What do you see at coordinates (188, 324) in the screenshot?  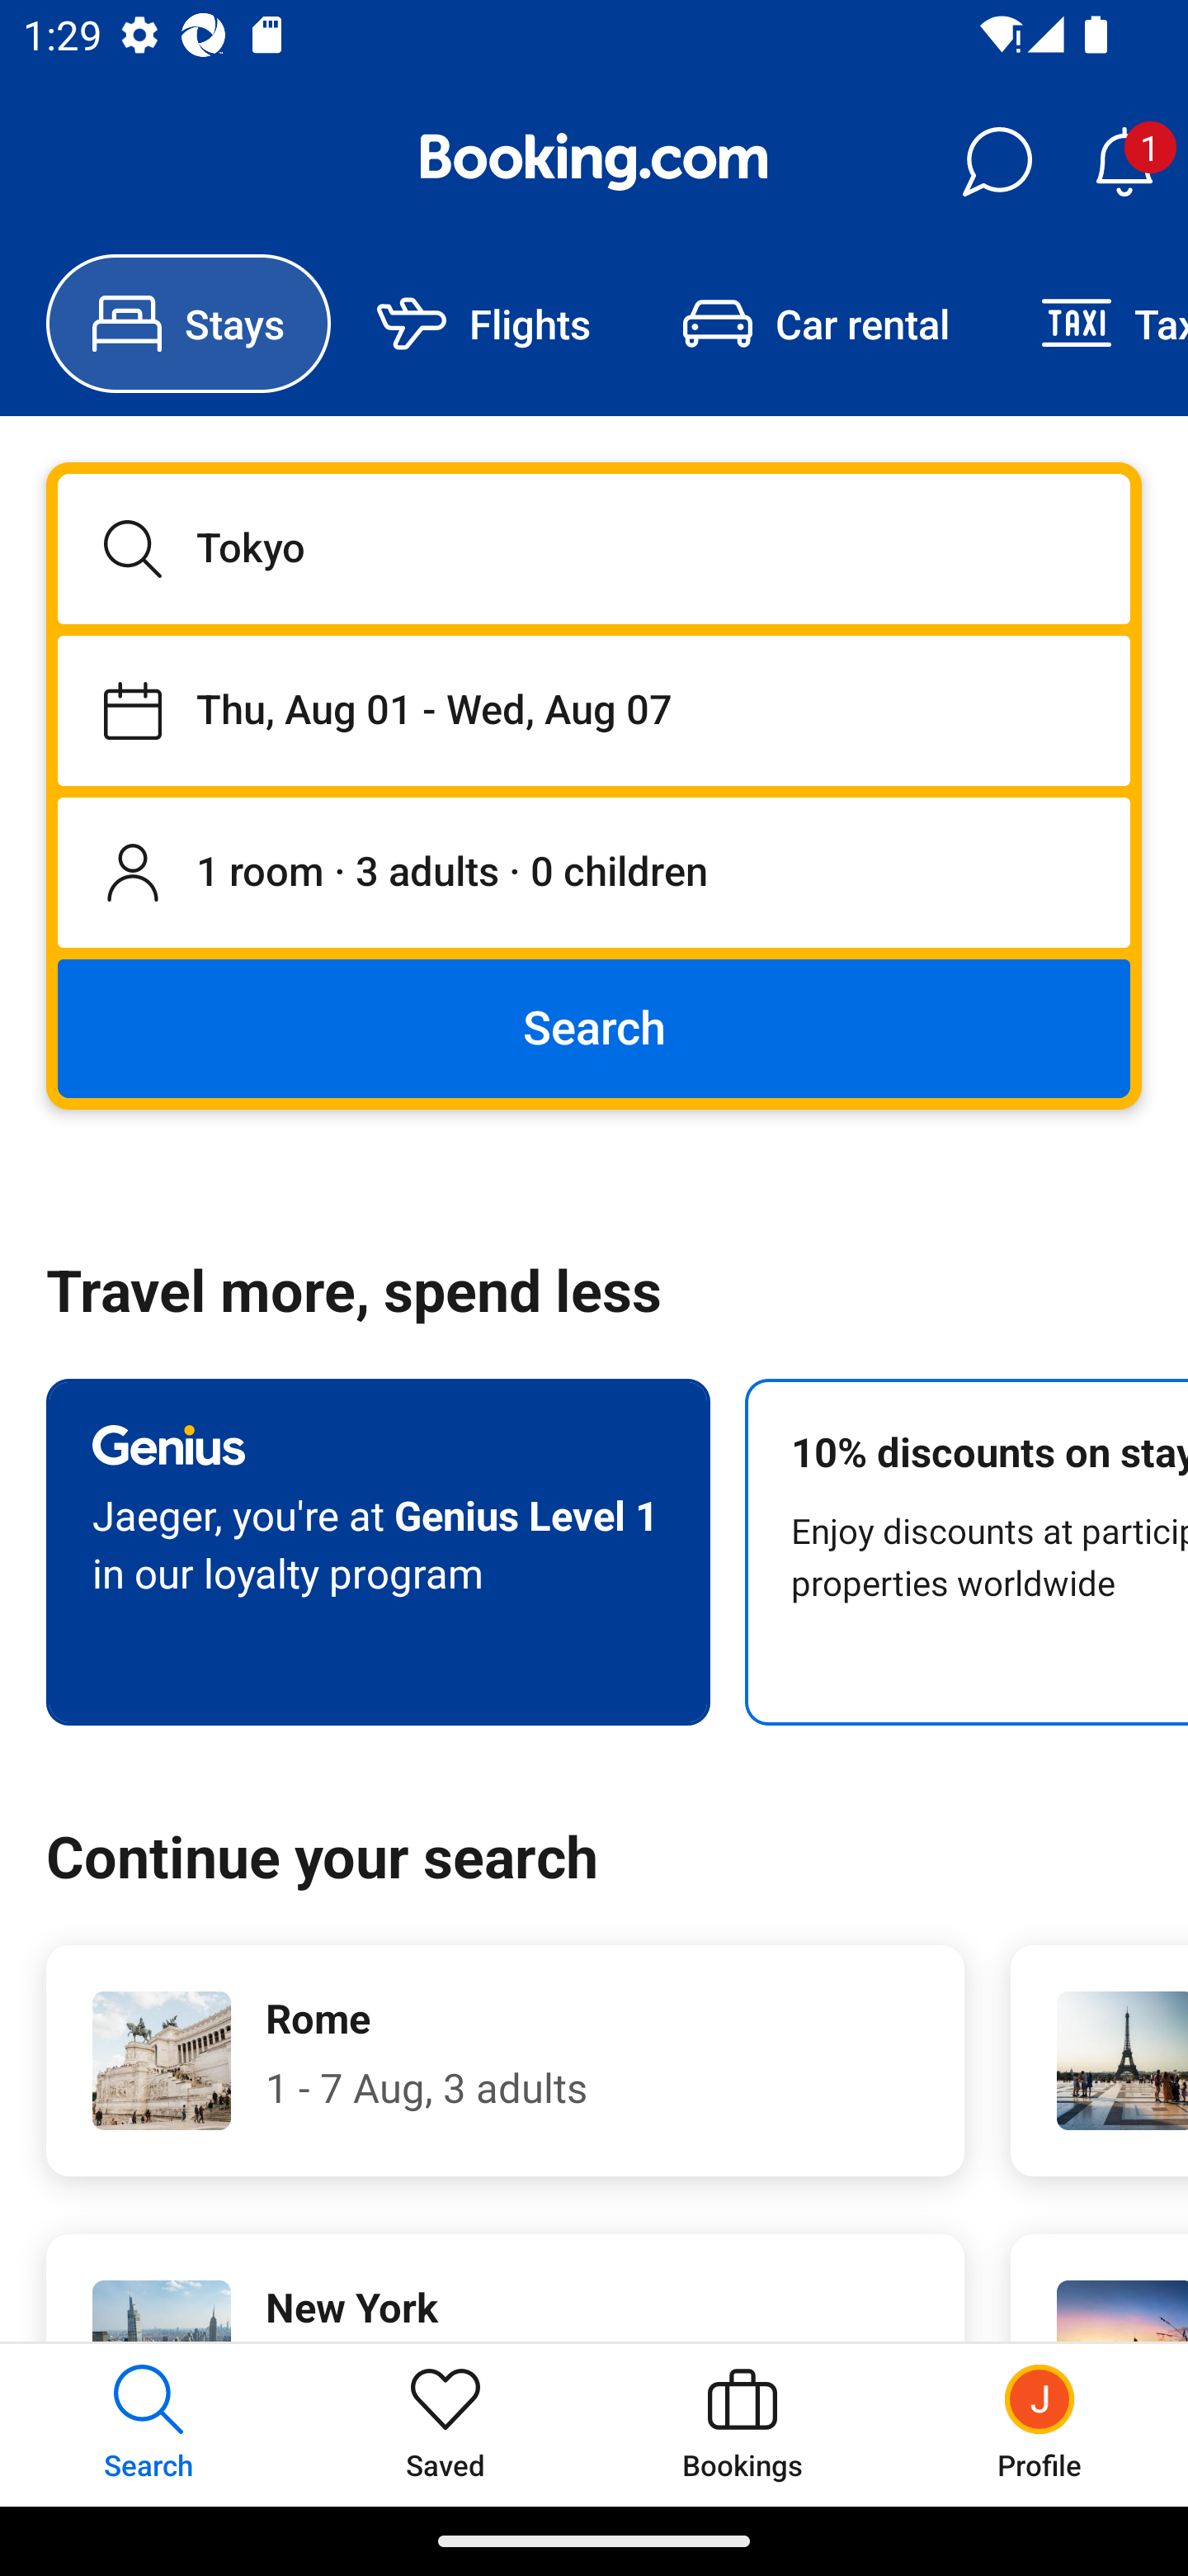 I see `Stays` at bounding box center [188, 324].